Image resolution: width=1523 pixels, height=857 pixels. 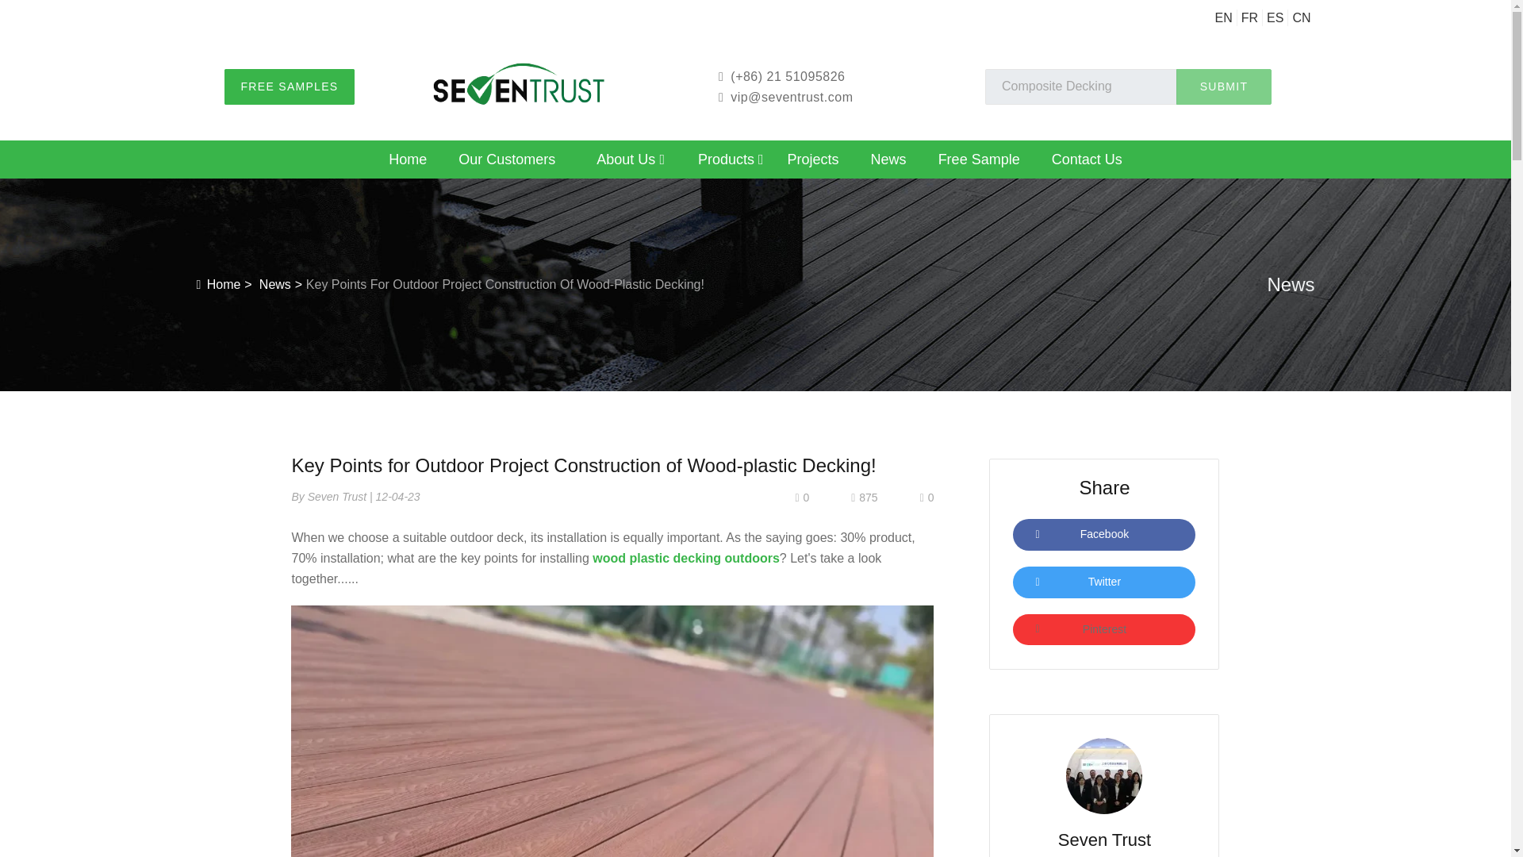 I want to click on About Us , so click(x=630, y=163).